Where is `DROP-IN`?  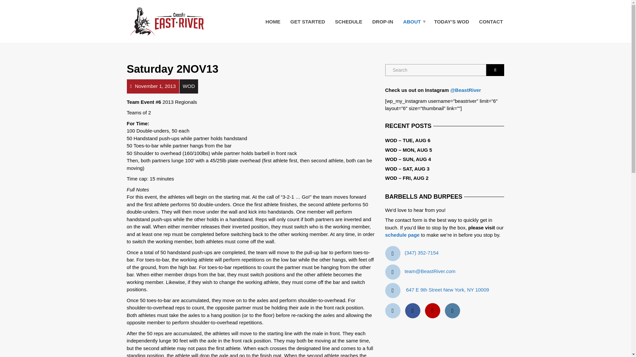
DROP-IN is located at coordinates (383, 21).